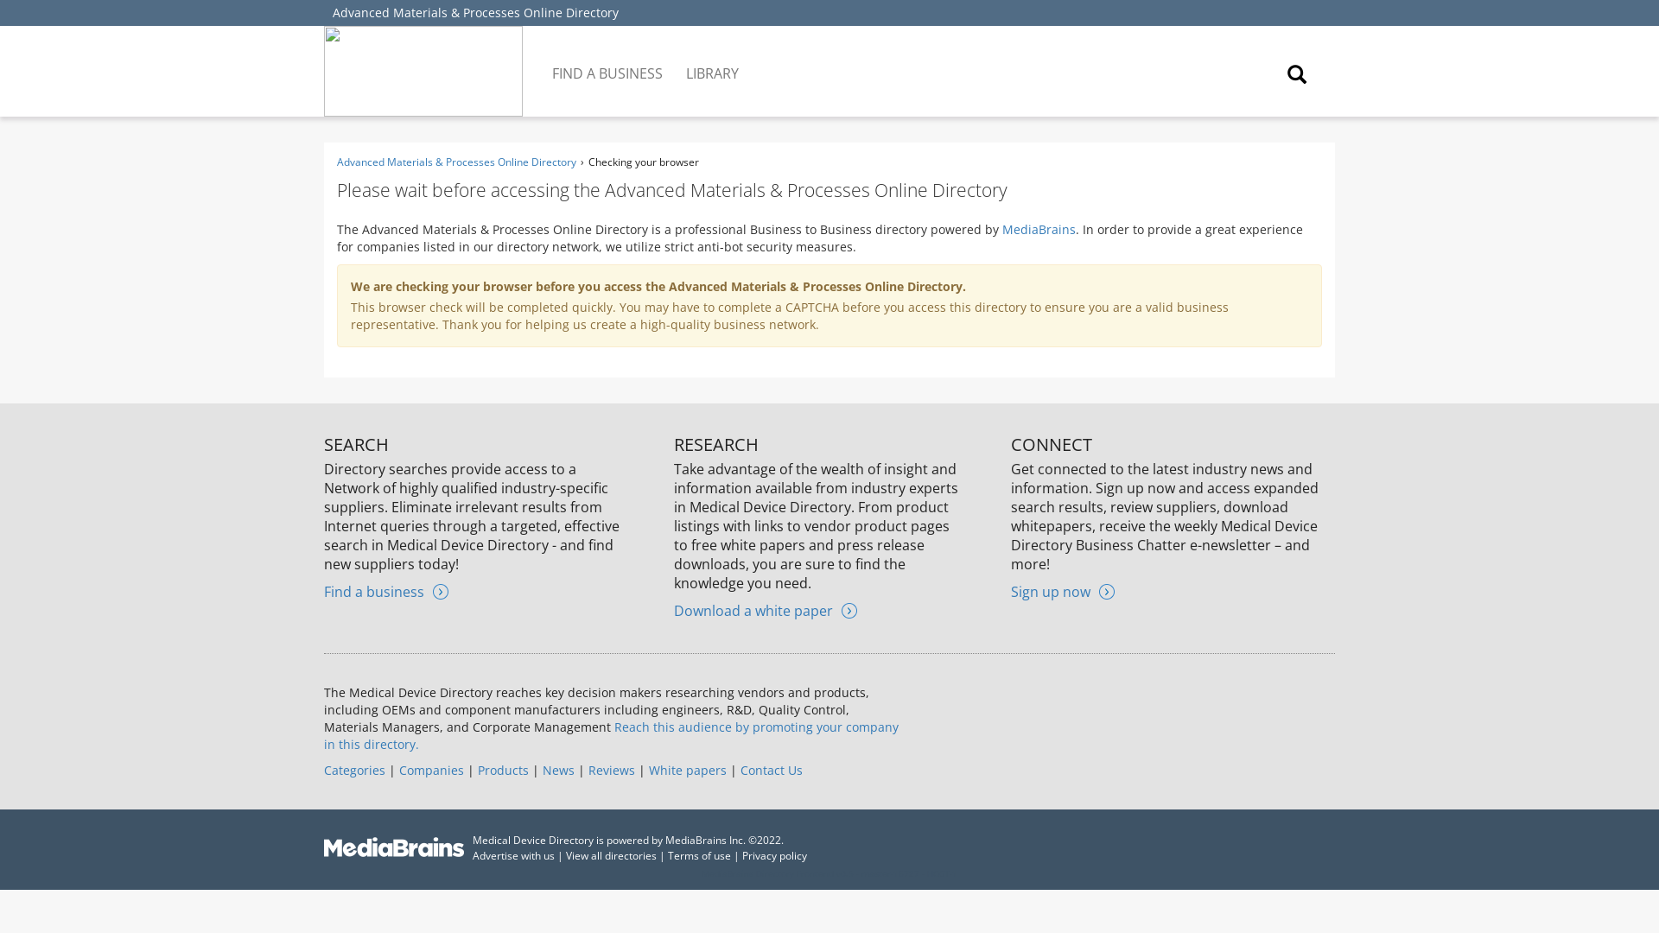  Describe the element at coordinates (771, 770) in the screenshot. I see `Contact Us` at that location.